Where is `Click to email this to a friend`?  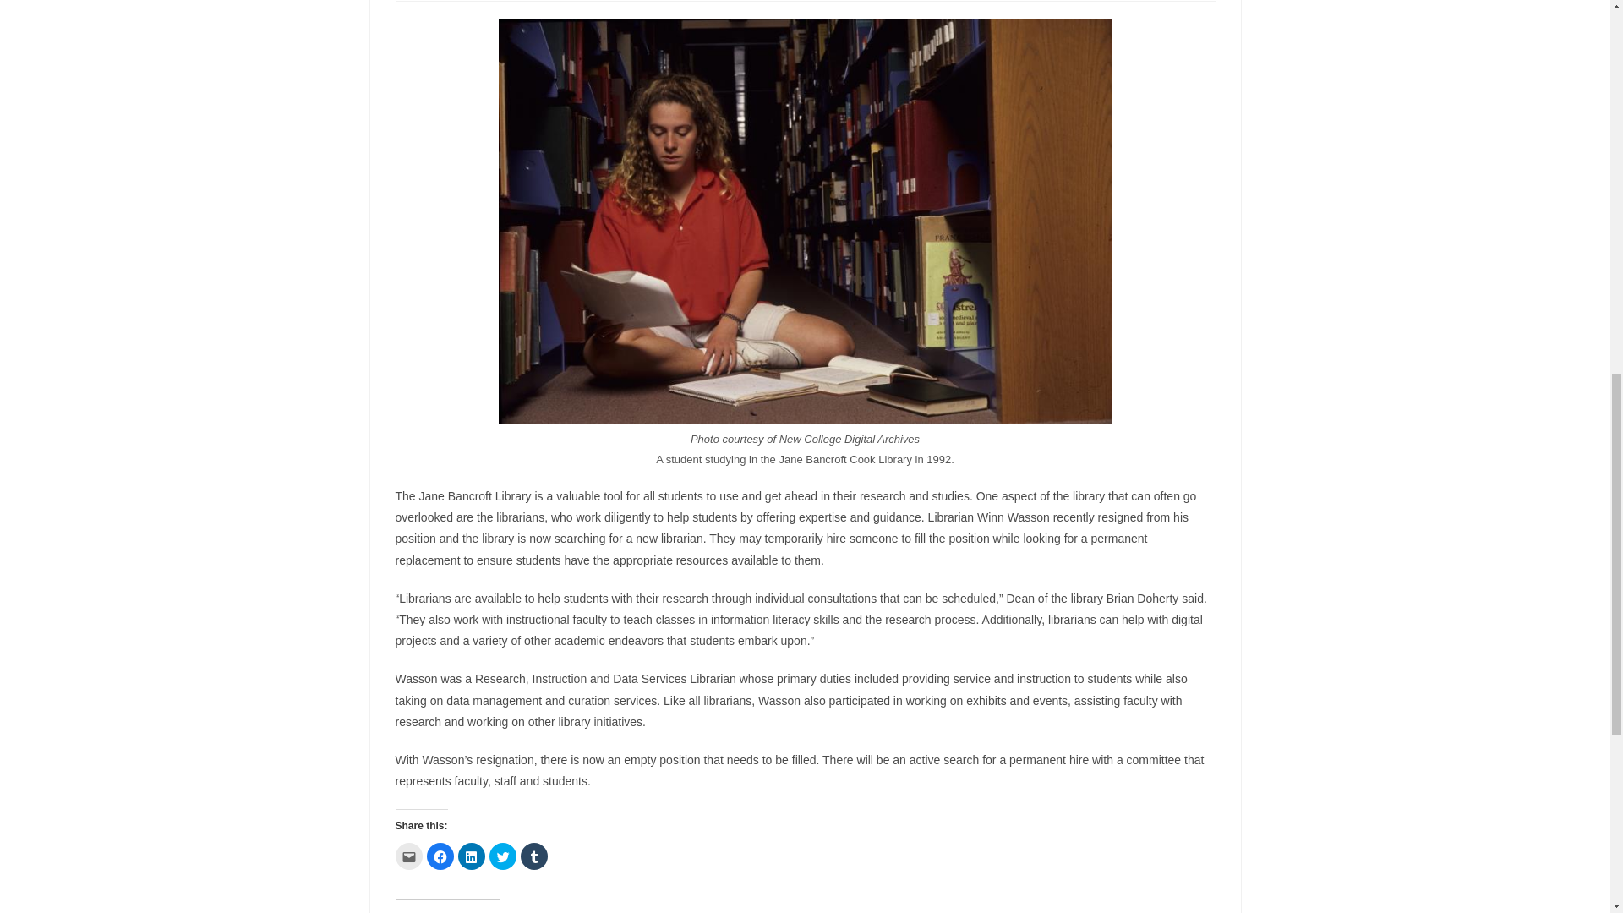 Click to email this to a friend is located at coordinates (409, 856).